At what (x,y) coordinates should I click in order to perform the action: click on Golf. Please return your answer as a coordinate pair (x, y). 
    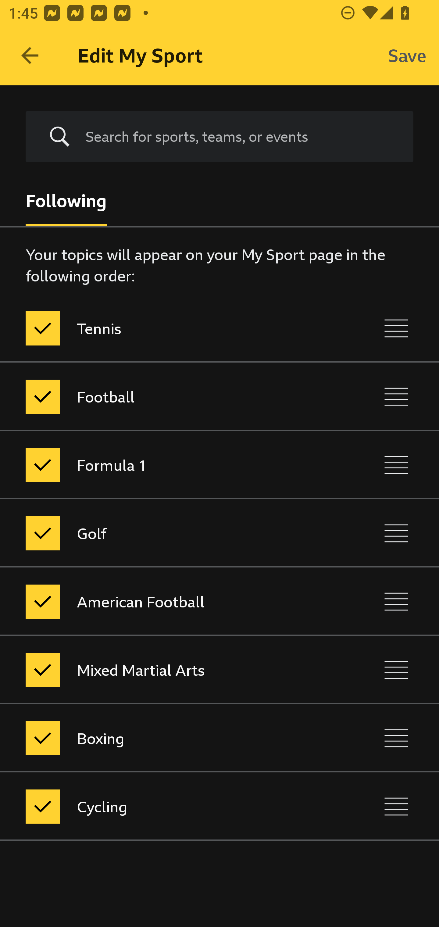
    Looking at the image, I should click on (168, 533).